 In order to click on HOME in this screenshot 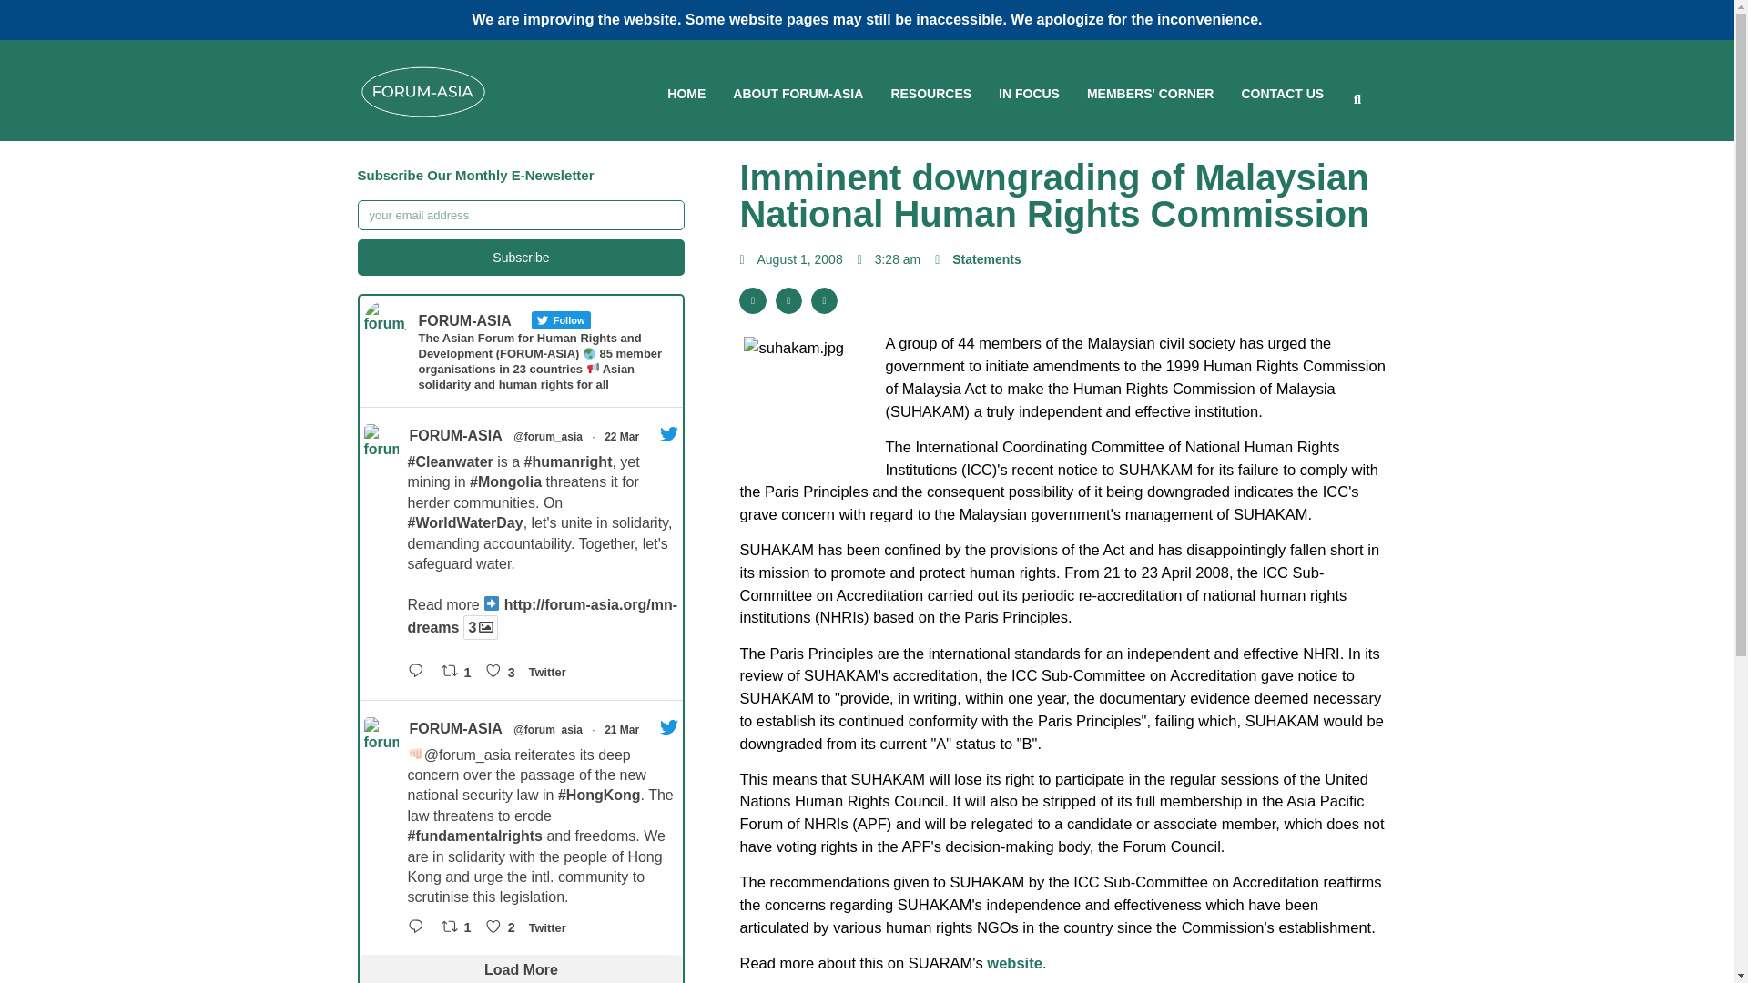, I will do `click(686, 95)`.